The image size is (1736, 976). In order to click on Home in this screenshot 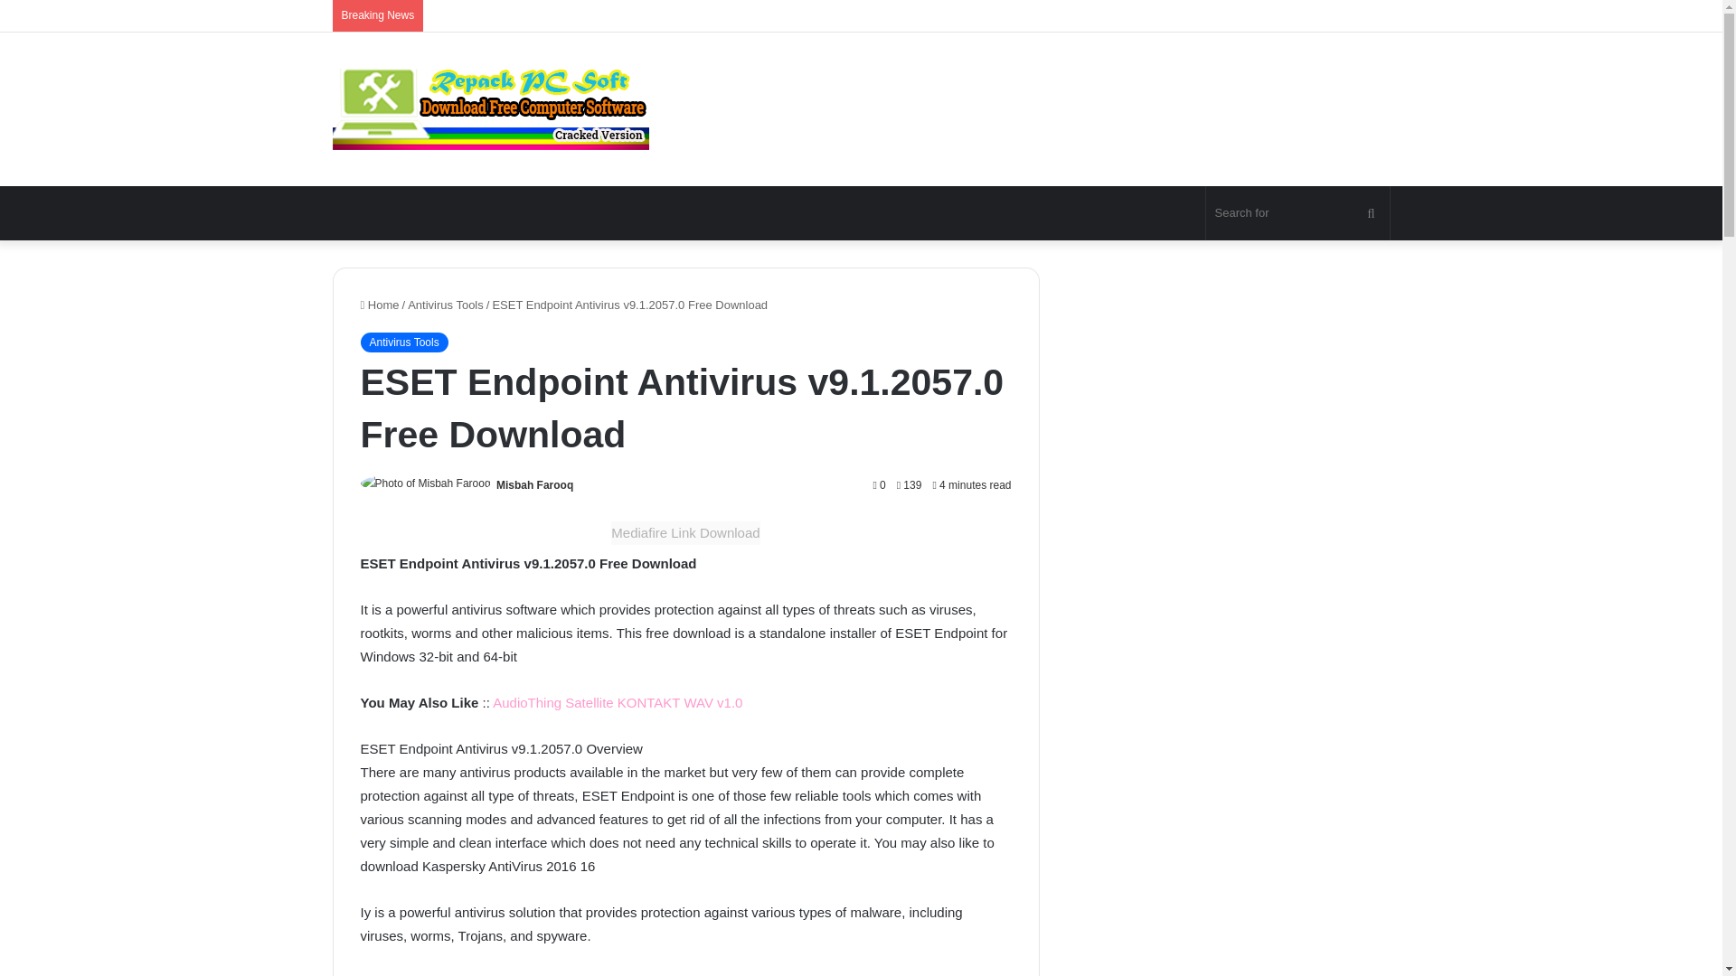, I will do `click(379, 305)`.